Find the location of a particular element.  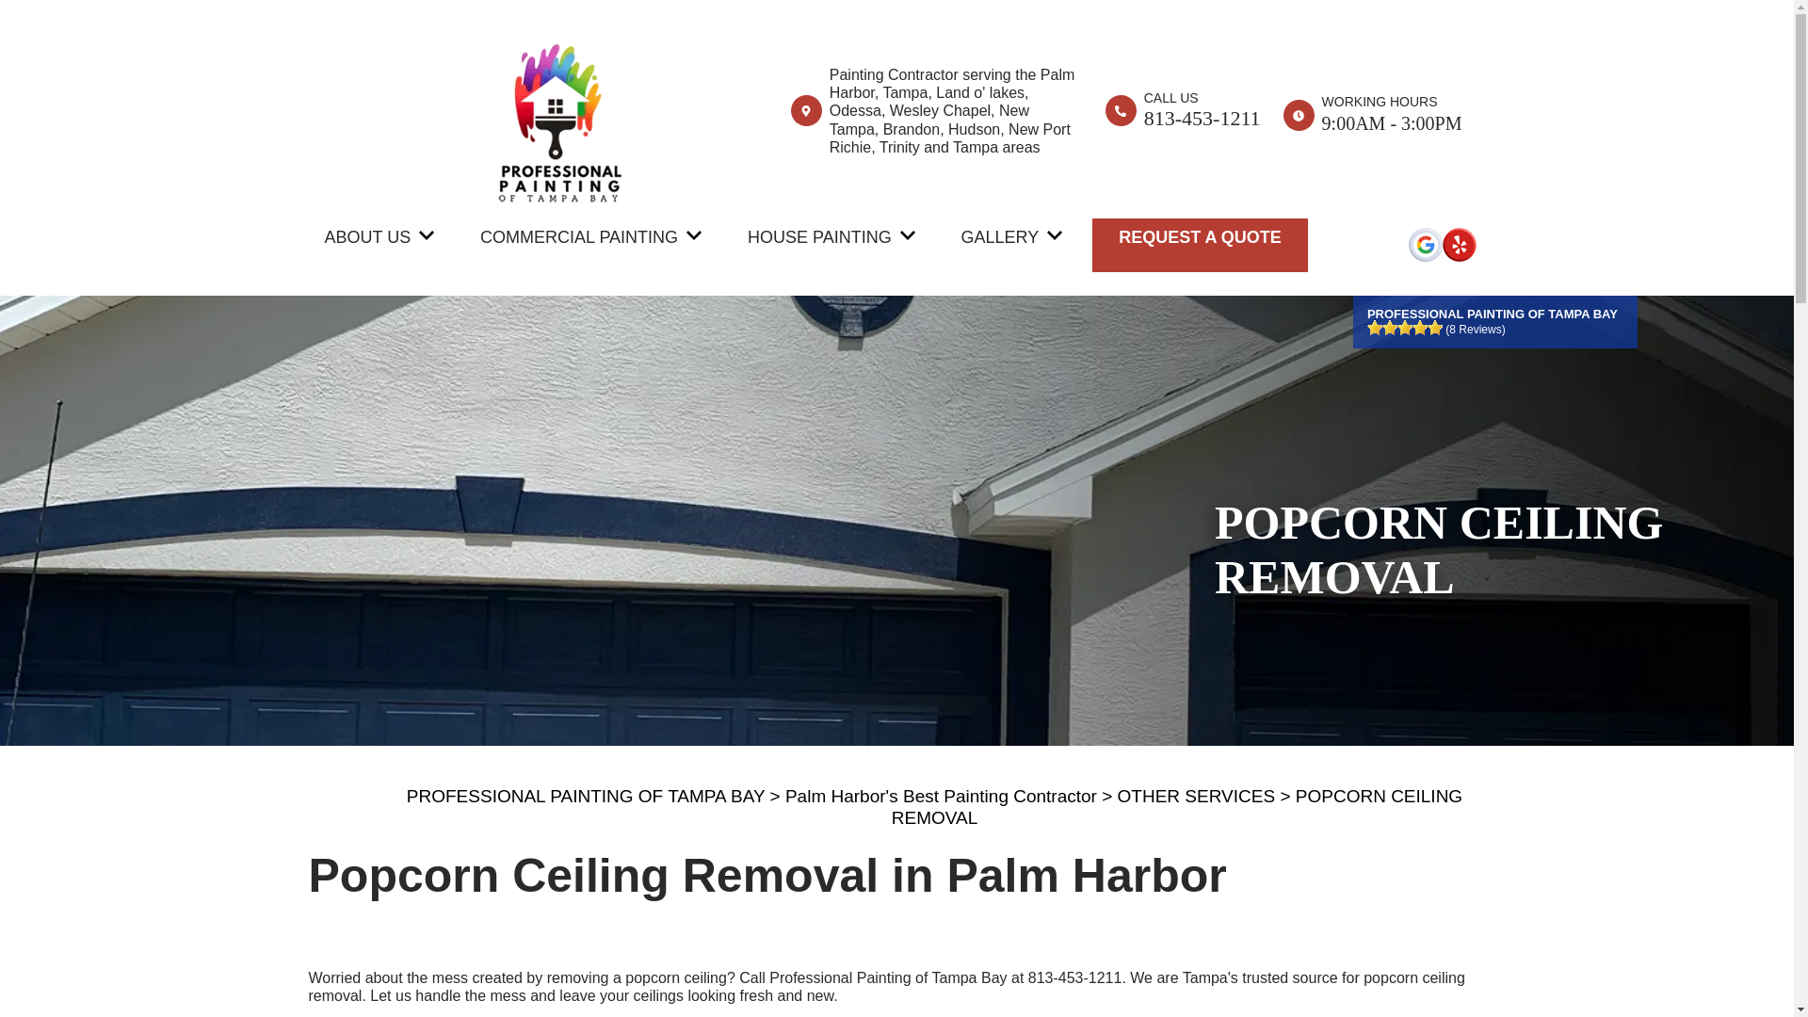

ABOUT US is located at coordinates (366, 237).